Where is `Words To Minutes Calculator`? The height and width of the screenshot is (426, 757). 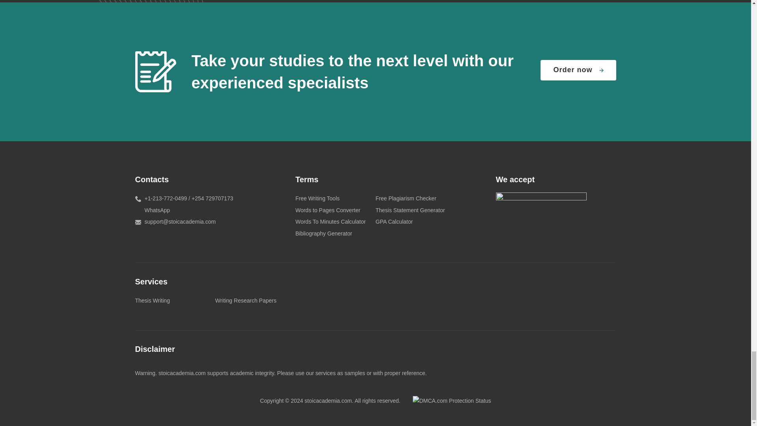 Words To Minutes Calculator is located at coordinates (330, 222).